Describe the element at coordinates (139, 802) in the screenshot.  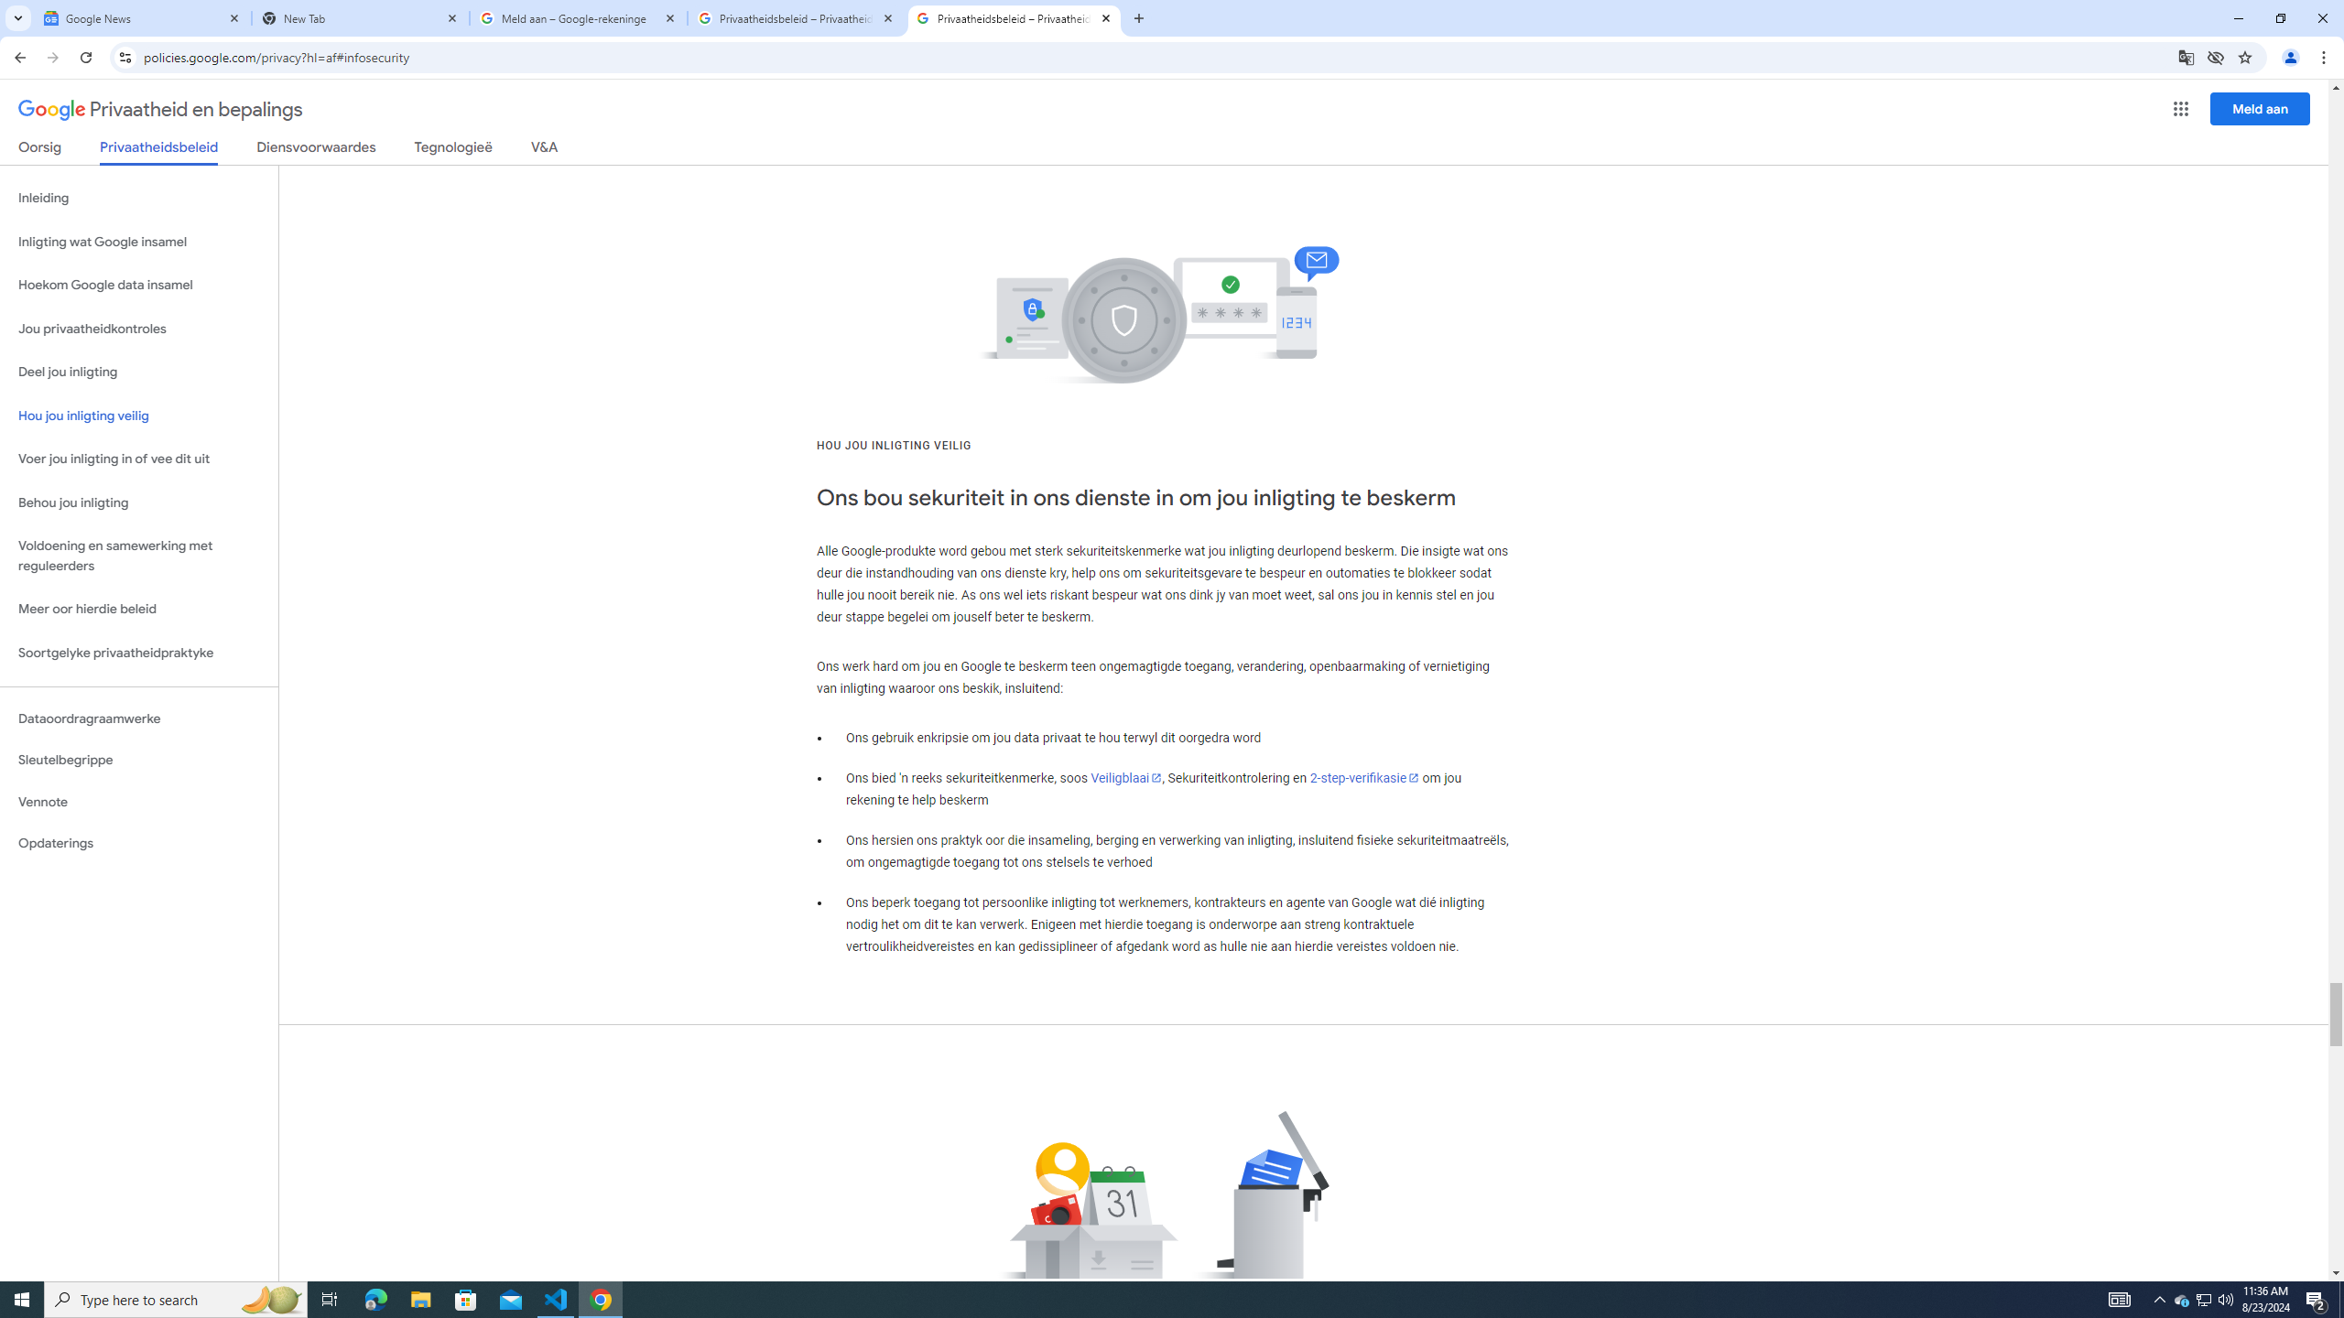
I see `Vennote` at that location.